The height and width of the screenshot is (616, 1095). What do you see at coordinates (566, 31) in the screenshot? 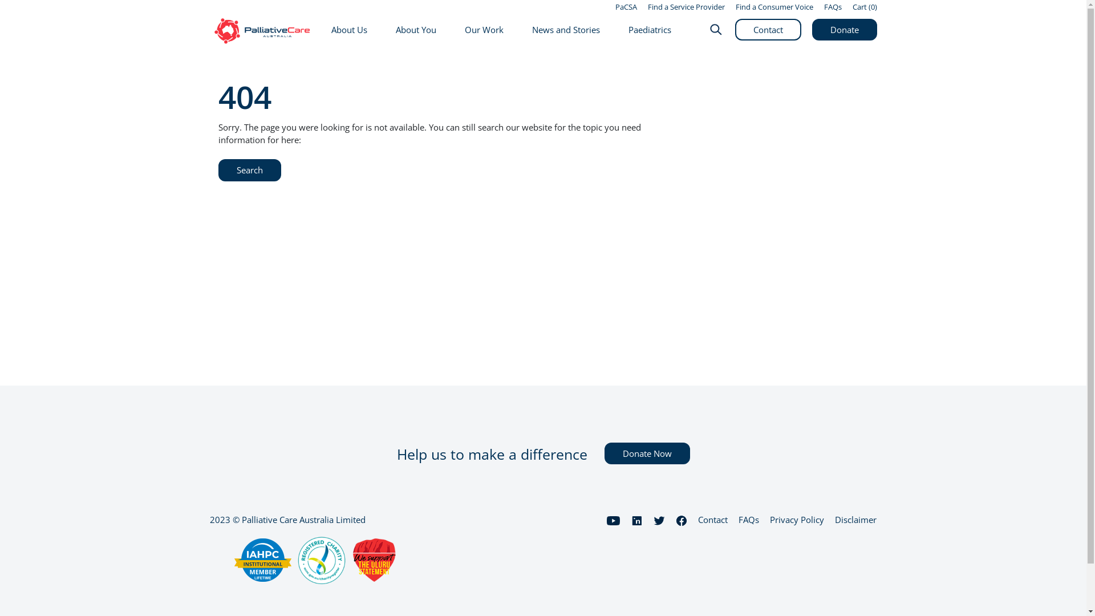
I see `News and Stories` at bounding box center [566, 31].